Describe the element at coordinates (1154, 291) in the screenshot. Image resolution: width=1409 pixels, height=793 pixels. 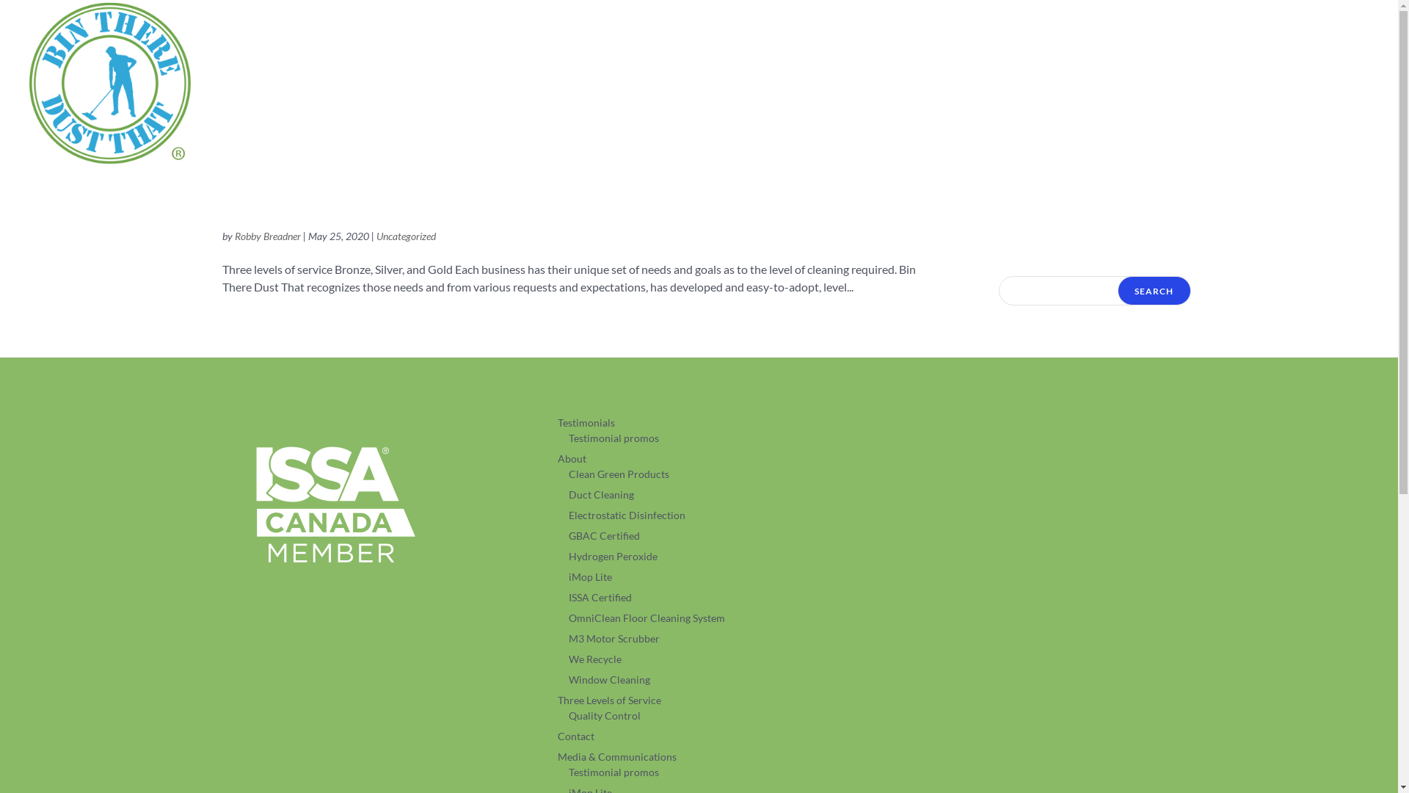
I see `Search` at that location.